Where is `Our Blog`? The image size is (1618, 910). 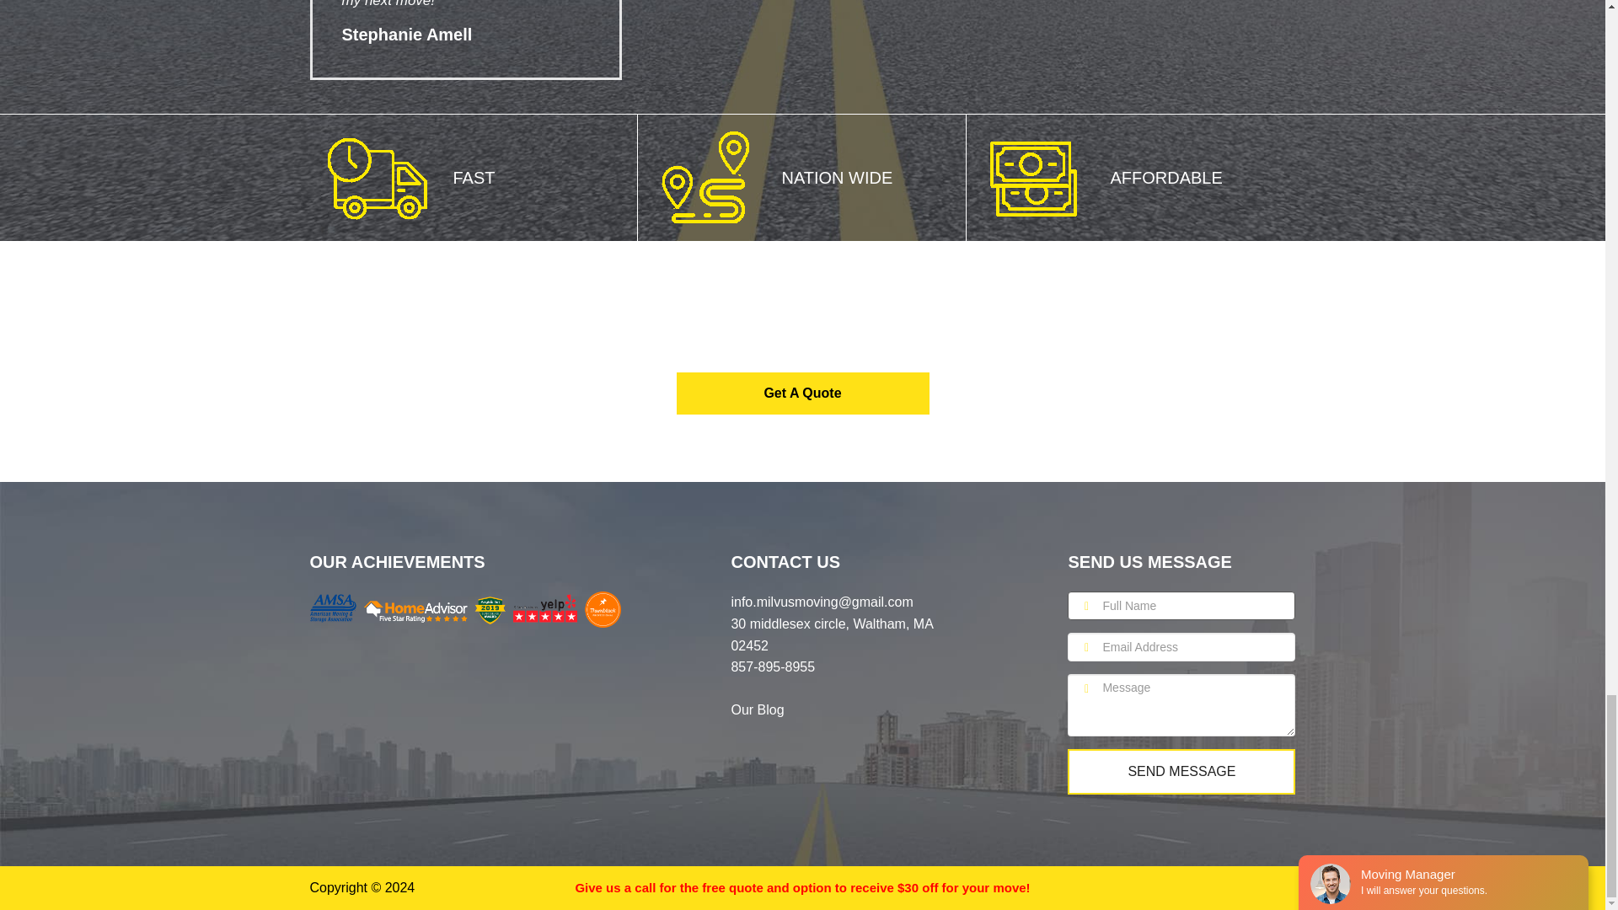 Our Blog is located at coordinates (757, 709).